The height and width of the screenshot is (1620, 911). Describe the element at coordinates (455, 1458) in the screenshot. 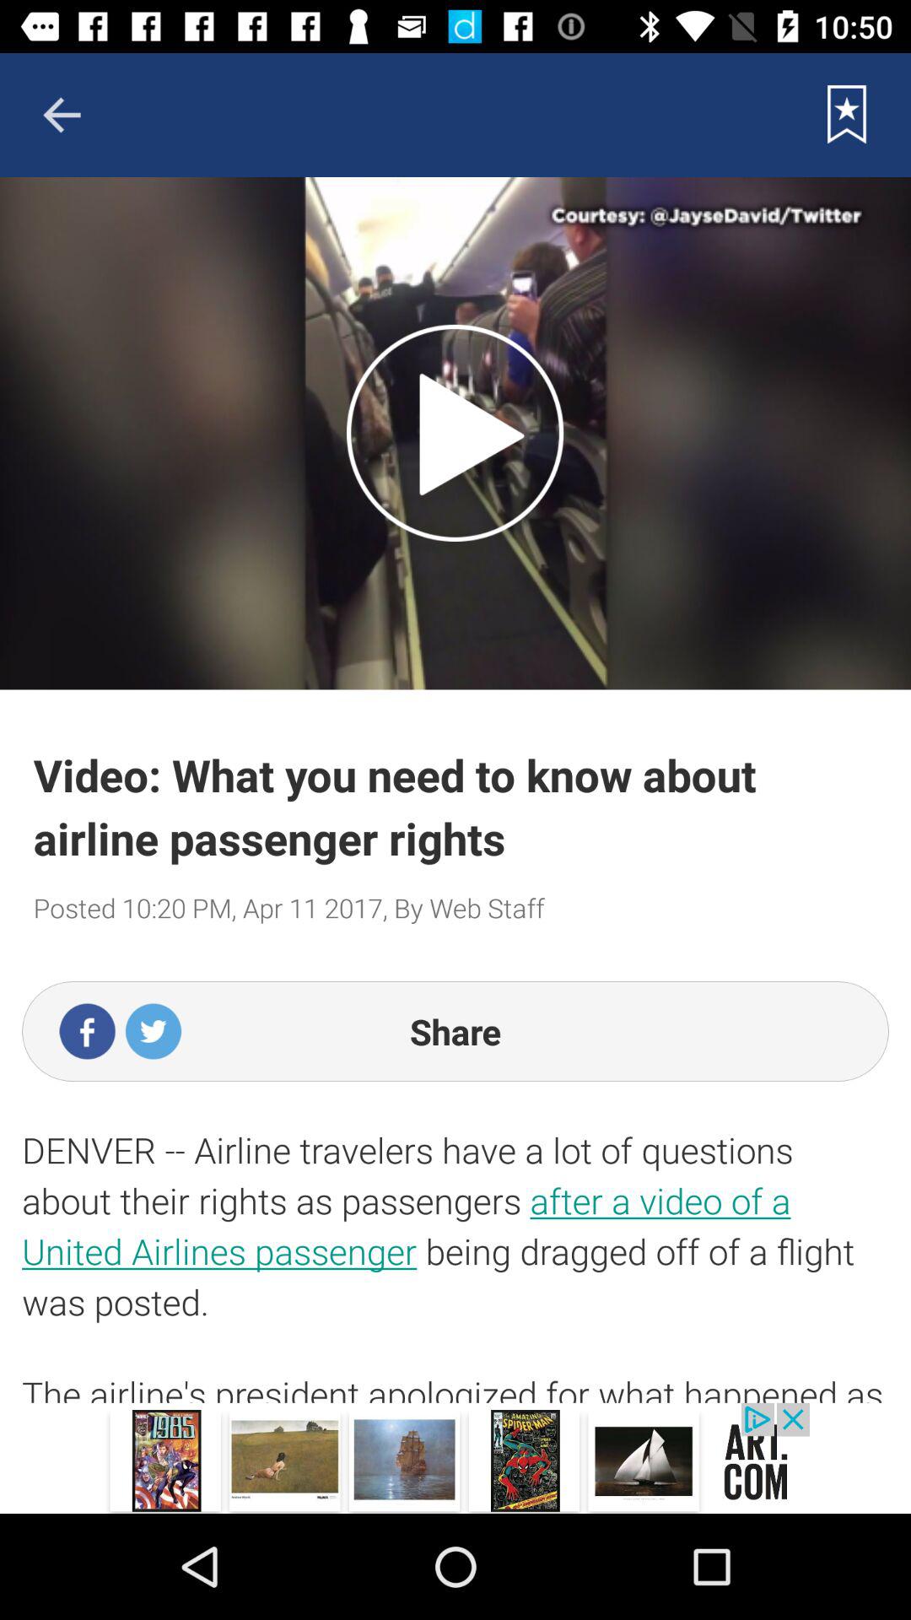

I see `advertisement` at that location.